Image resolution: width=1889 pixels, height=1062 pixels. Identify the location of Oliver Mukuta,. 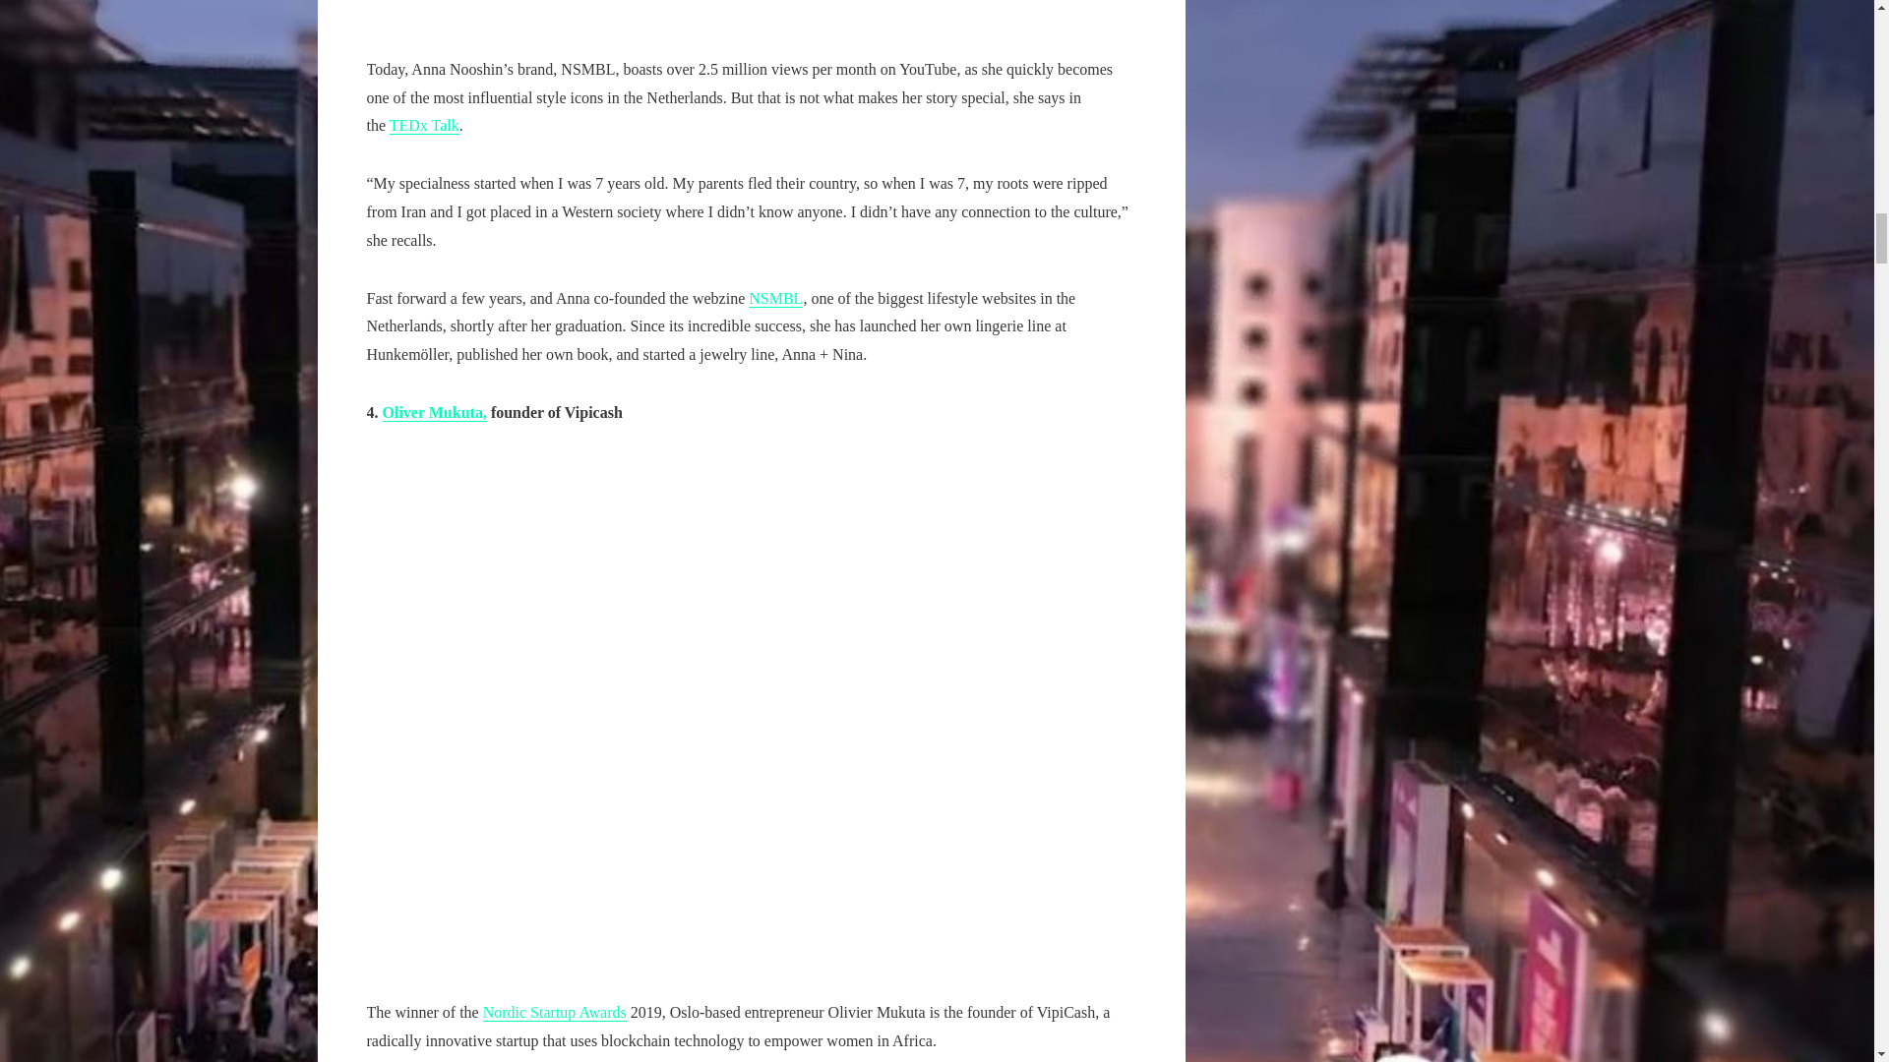
(433, 413).